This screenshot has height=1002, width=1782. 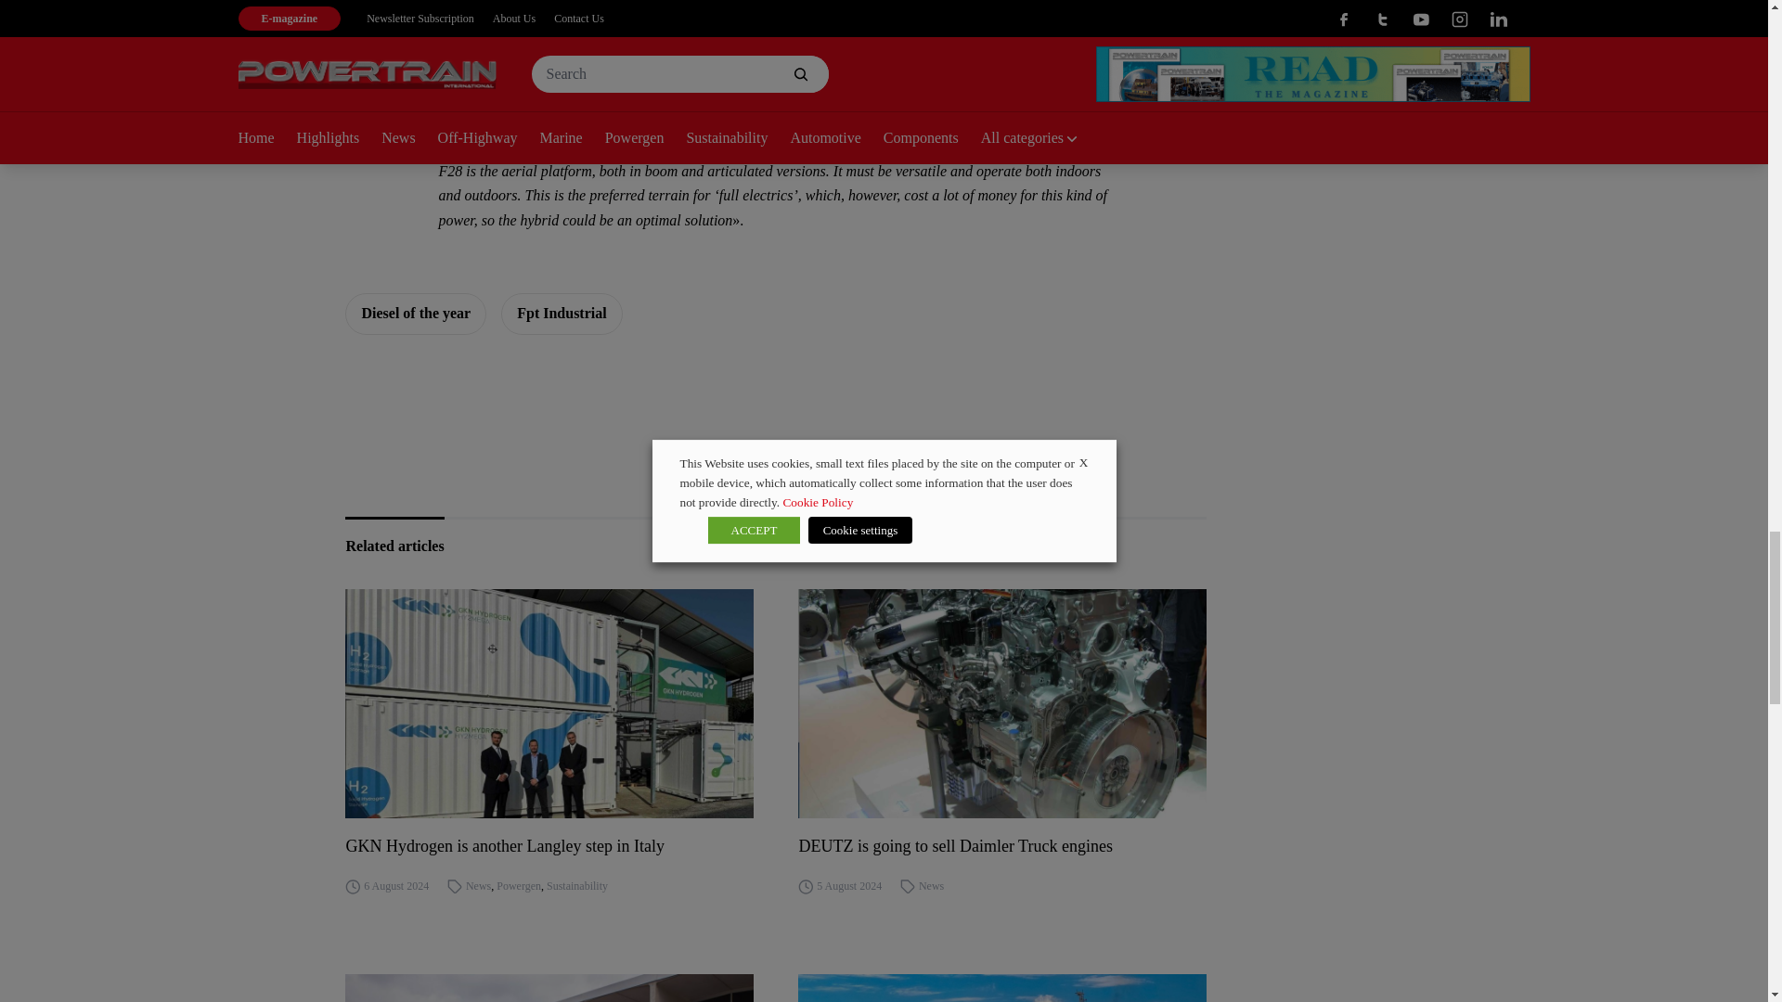 What do you see at coordinates (549, 845) in the screenshot?
I see `GKN Hydrogen is another Langley step in Italy` at bounding box center [549, 845].